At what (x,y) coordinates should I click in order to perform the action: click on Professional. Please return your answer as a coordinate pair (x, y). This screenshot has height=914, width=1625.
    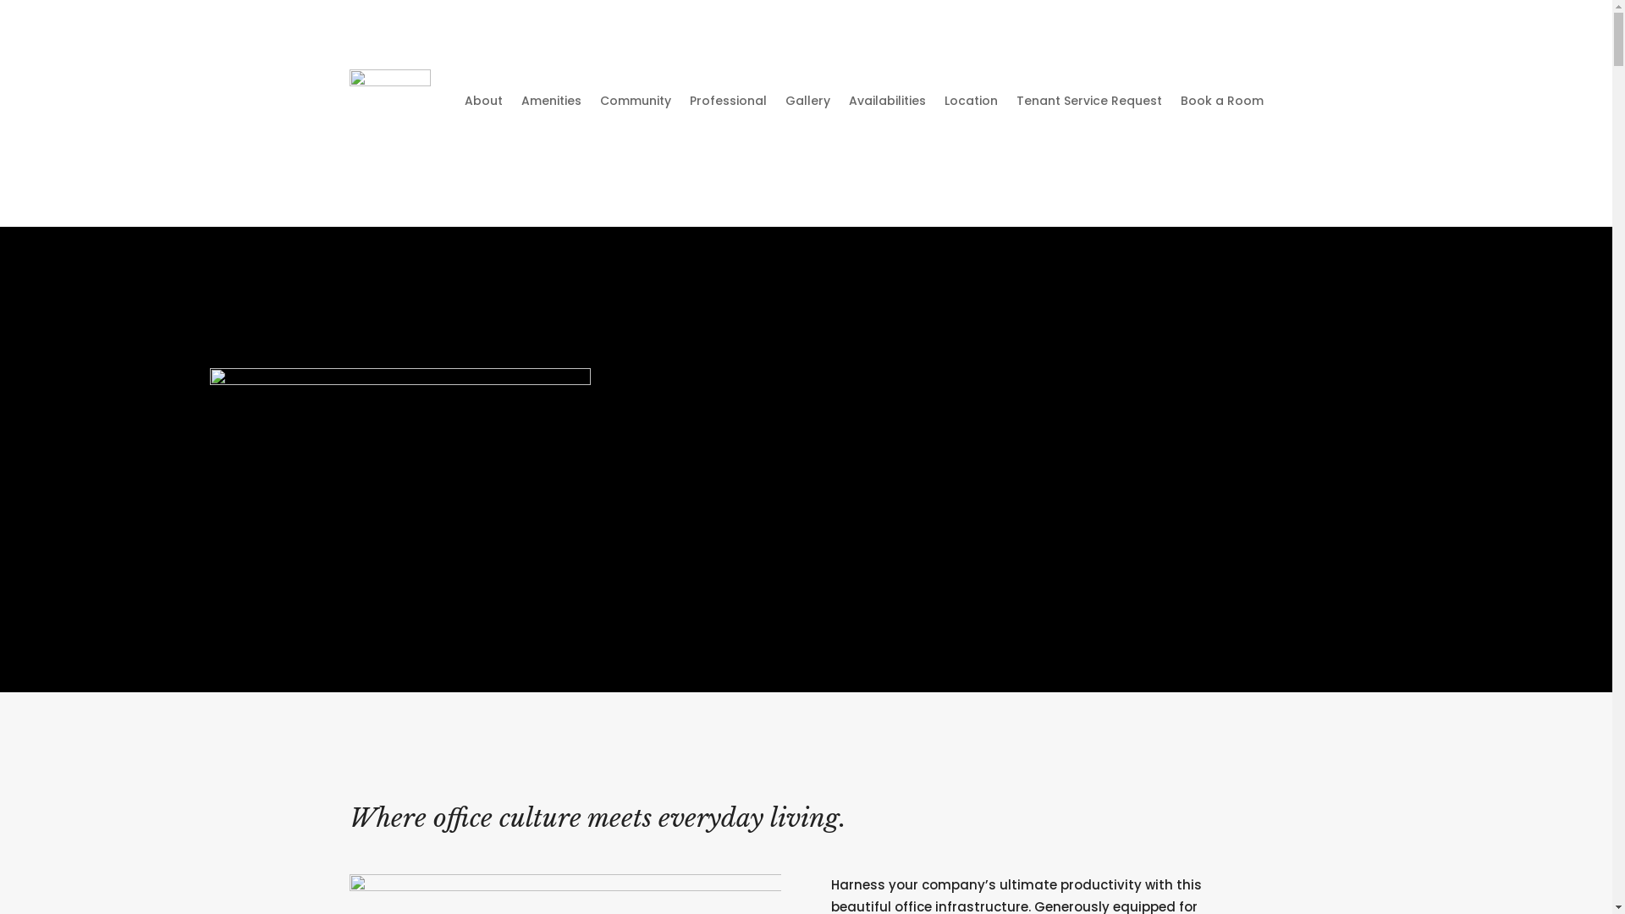
    Looking at the image, I should click on (728, 101).